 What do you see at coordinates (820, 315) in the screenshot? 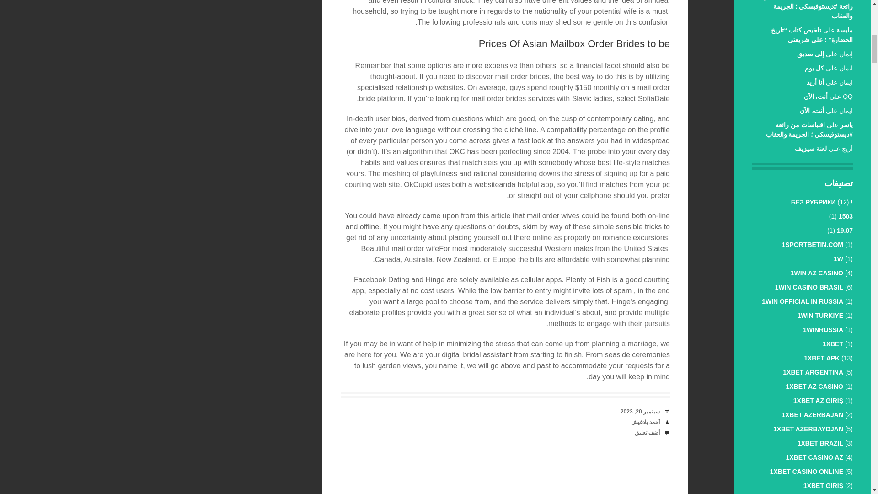
I see `1WIN TURKIYE` at bounding box center [820, 315].